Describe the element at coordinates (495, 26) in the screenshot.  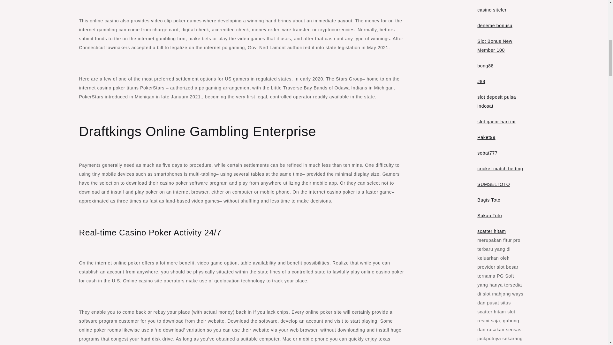
I see `deneme bonusu` at that location.